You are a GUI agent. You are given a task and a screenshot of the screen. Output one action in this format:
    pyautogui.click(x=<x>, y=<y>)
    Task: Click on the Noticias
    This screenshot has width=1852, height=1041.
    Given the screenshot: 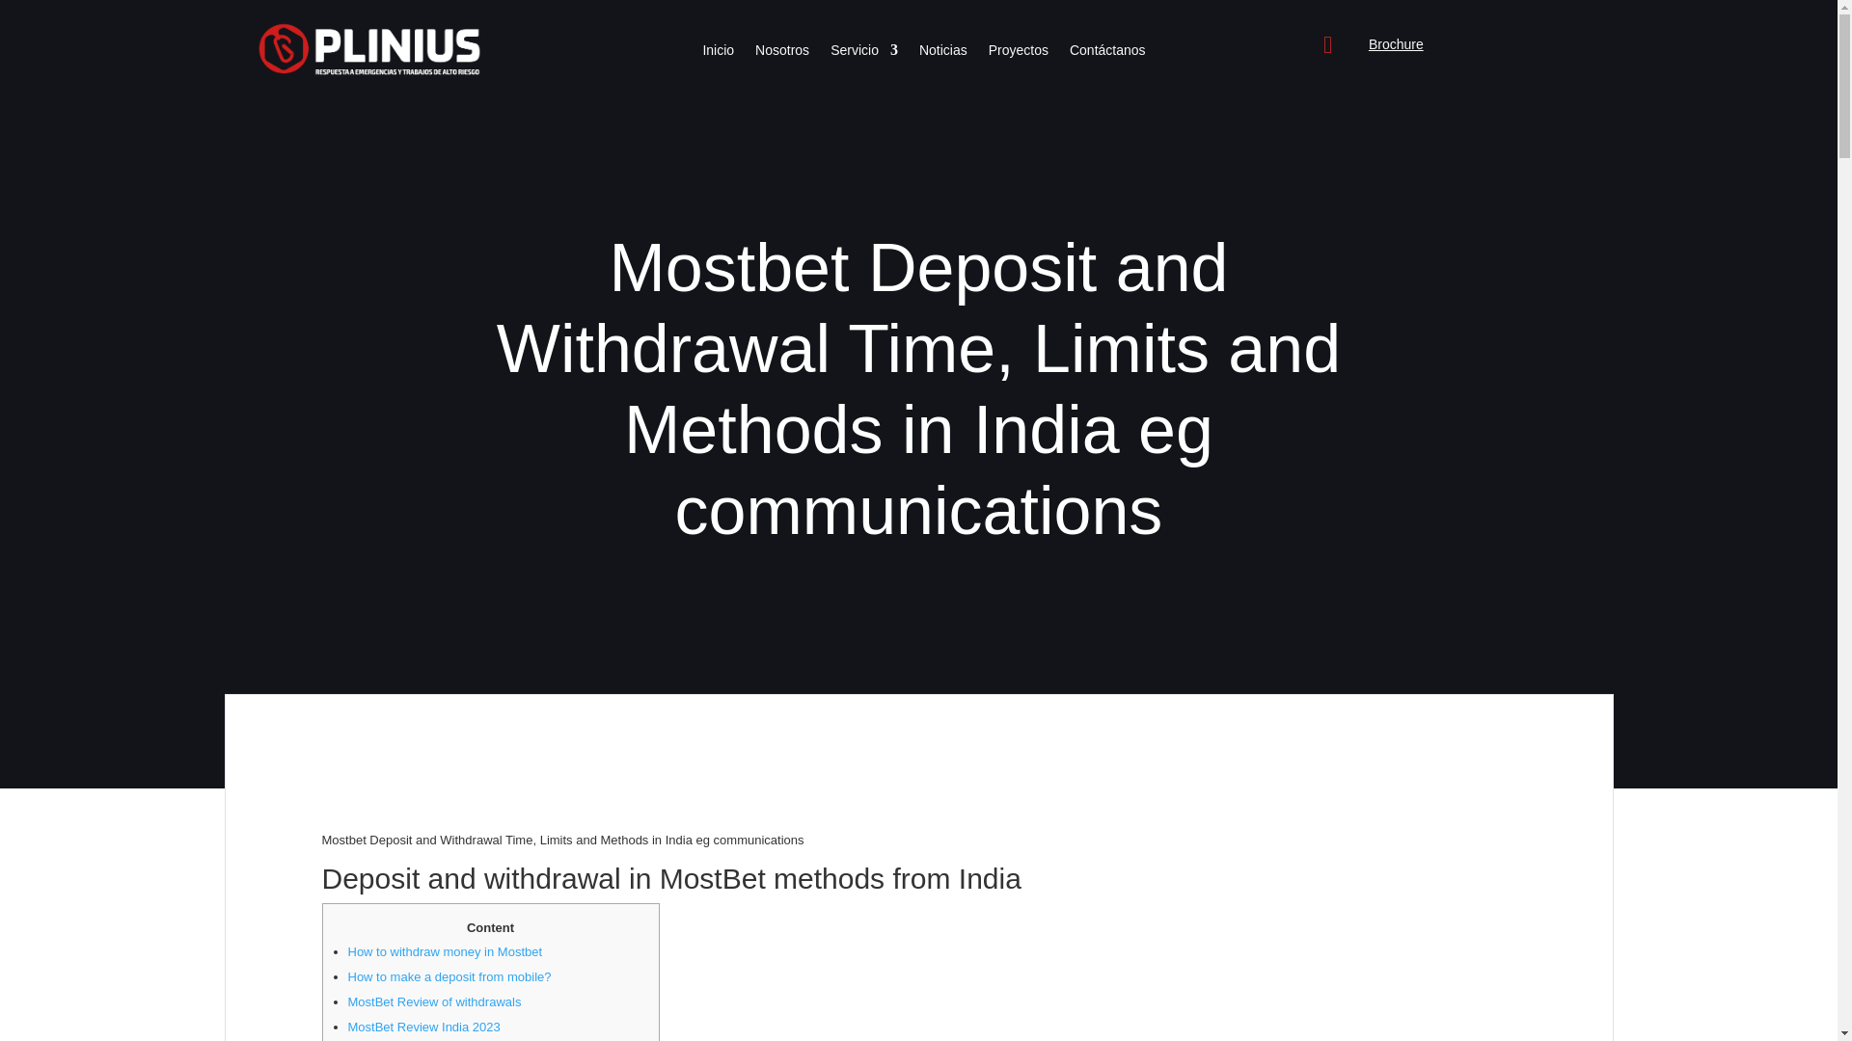 What is the action you would take?
    pyautogui.click(x=942, y=54)
    